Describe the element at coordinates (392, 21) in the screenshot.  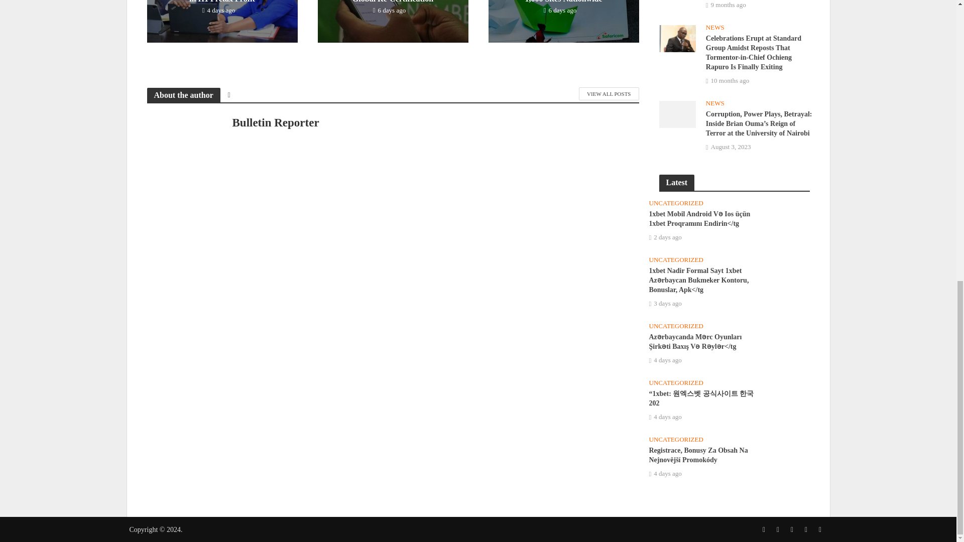
I see `M-PESA Scores Big with Major Global Re-Certification` at that location.